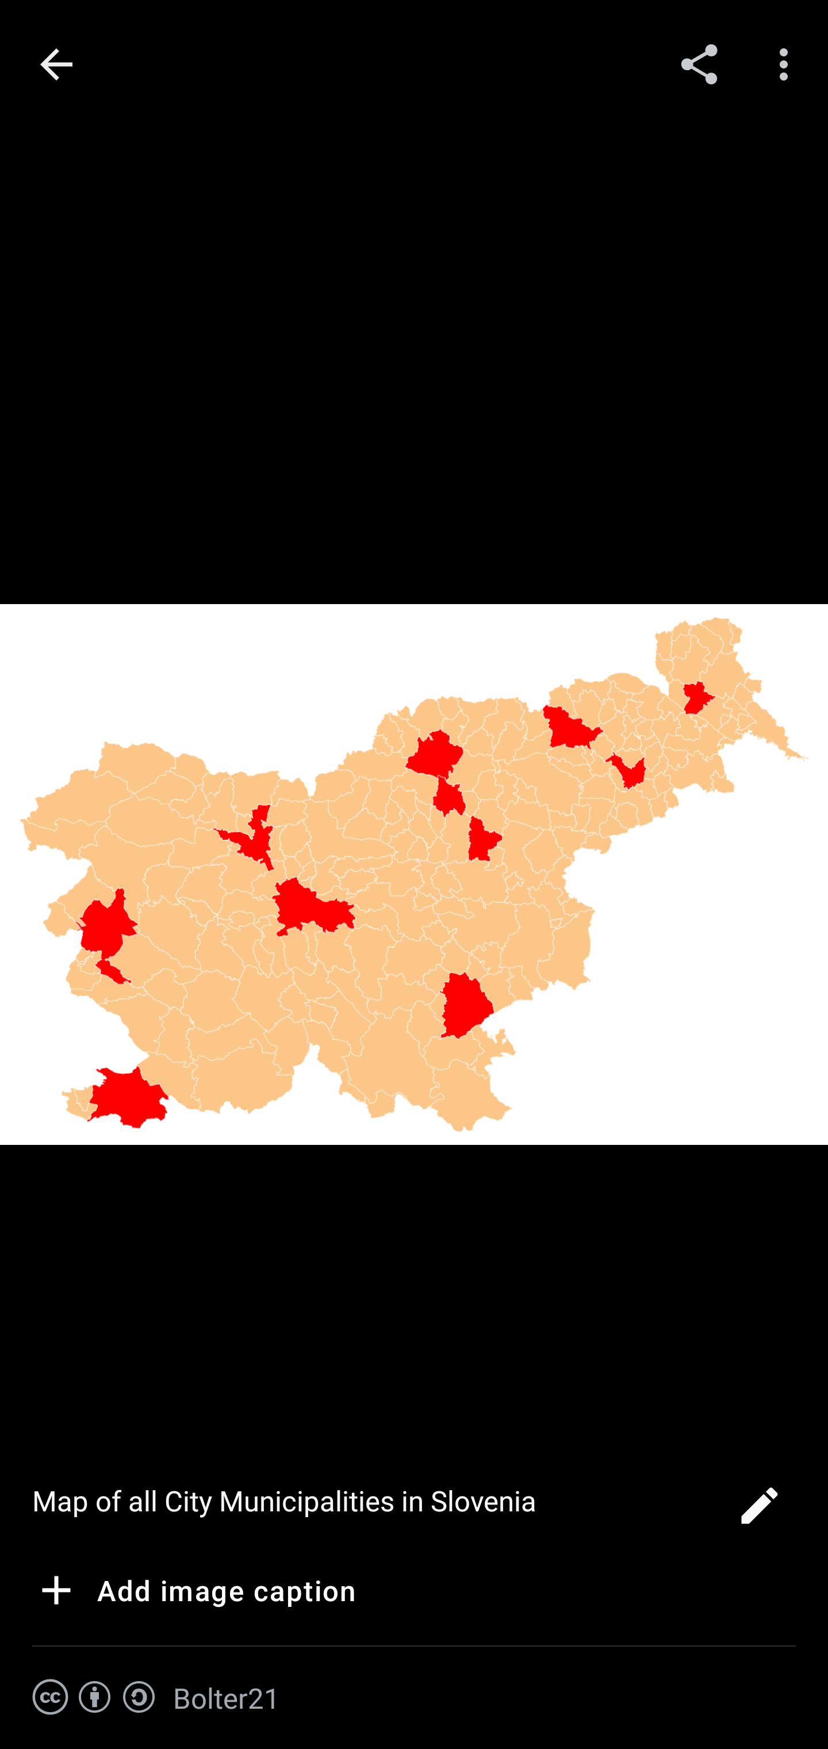 The width and height of the screenshot is (828, 1749). What do you see at coordinates (56, 64) in the screenshot?
I see `Navigate up` at bounding box center [56, 64].